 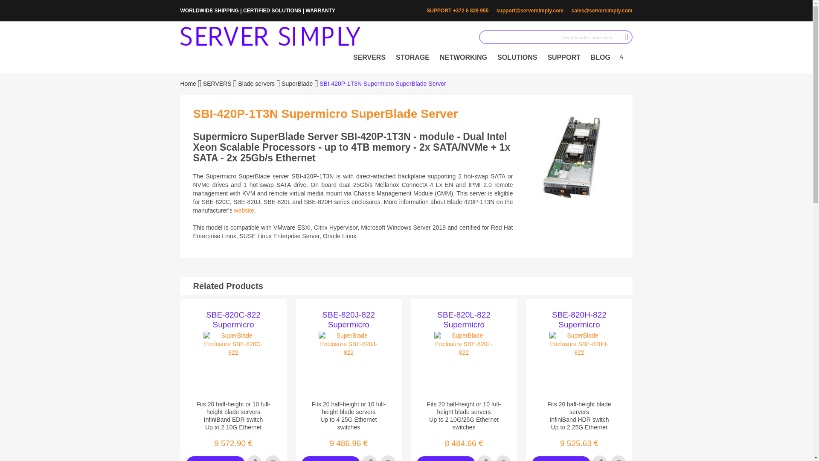 What do you see at coordinates (369, 57) in the screenshot?
I see `SERVERS` at bounding box center [369, 57].